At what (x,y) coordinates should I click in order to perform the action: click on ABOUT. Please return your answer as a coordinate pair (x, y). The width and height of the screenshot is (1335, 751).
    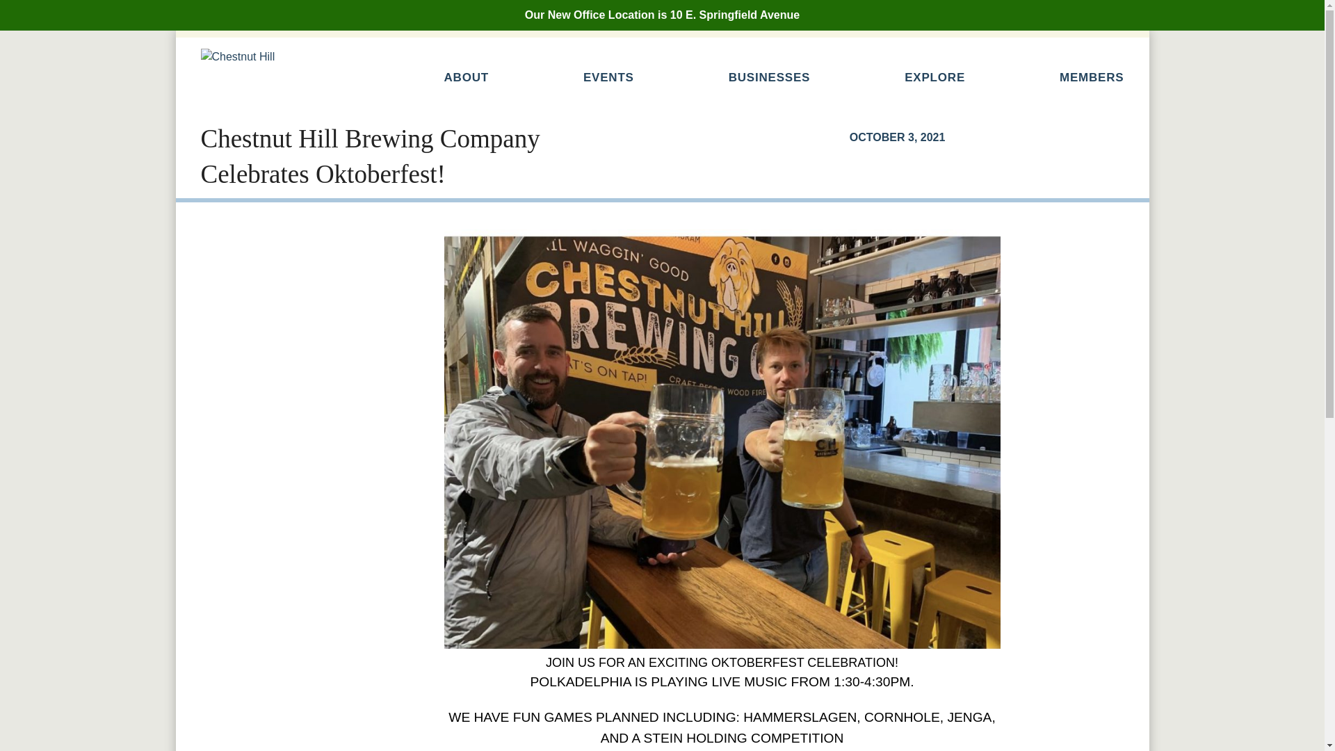
    Looking at the image, I should click on (466, 78).